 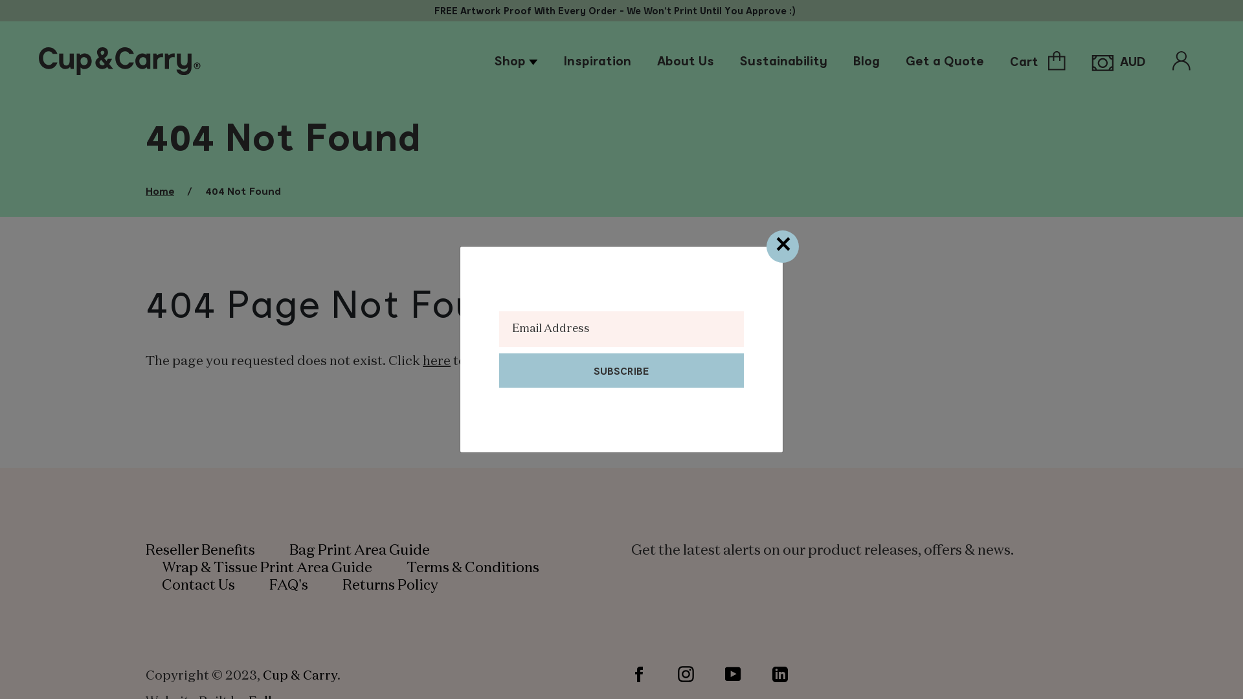 What do you see at coordinates (621, 370) in the screenshot?
I see `Subscribe` at bounding box center [621, 370].